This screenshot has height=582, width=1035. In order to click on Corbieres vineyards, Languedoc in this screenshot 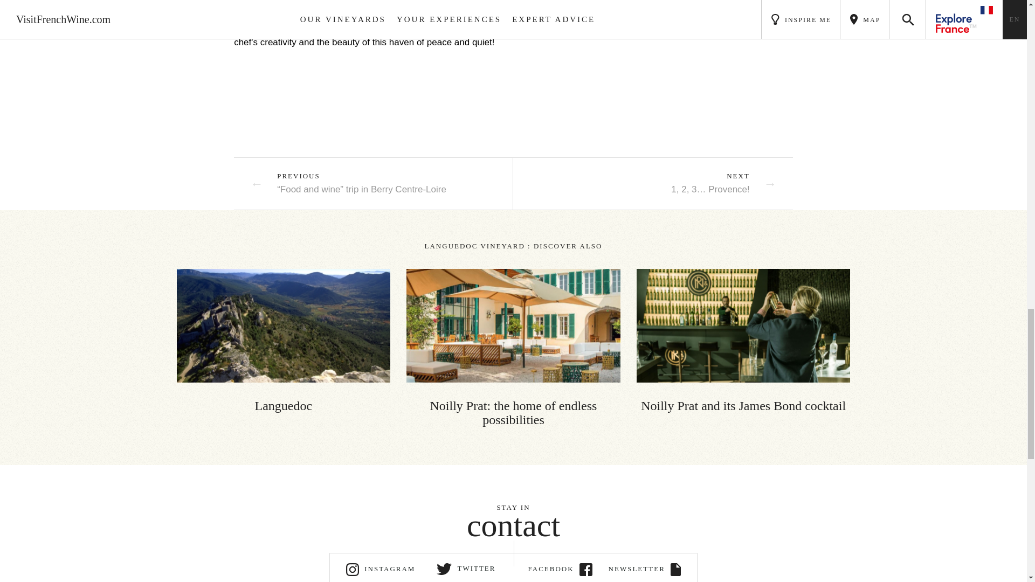, I will do `click(284, 325)`.